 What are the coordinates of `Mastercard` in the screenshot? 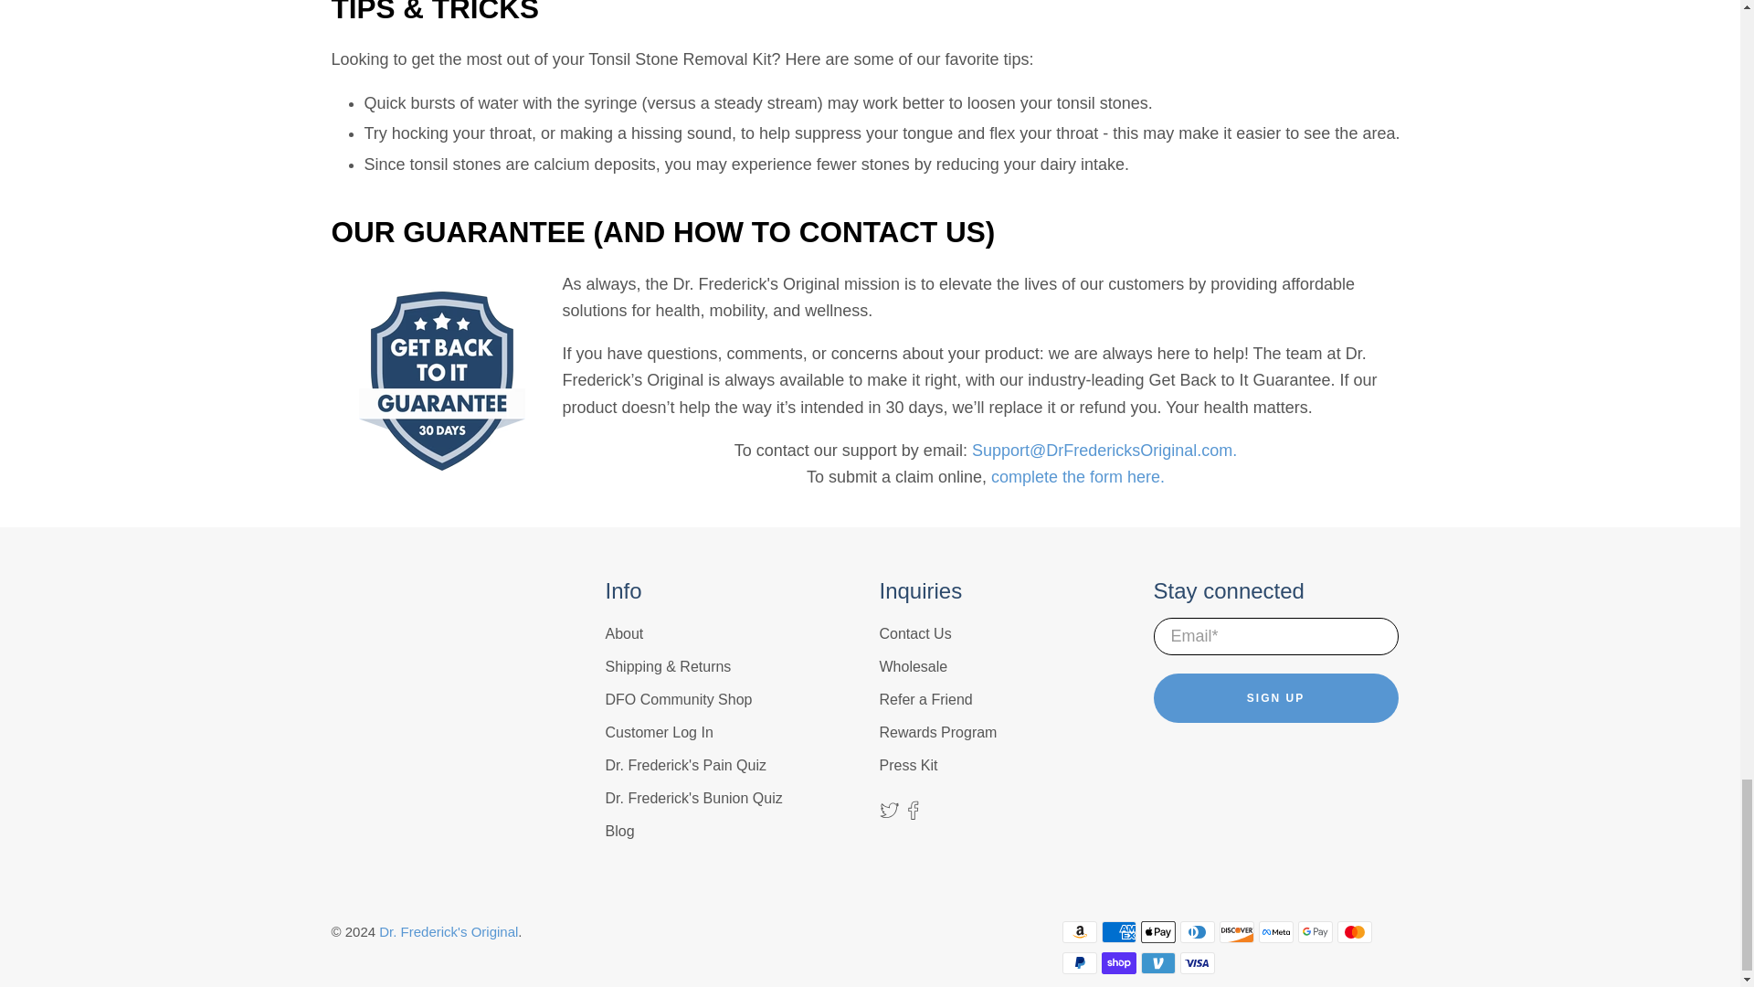 It's located at (1354, 932).